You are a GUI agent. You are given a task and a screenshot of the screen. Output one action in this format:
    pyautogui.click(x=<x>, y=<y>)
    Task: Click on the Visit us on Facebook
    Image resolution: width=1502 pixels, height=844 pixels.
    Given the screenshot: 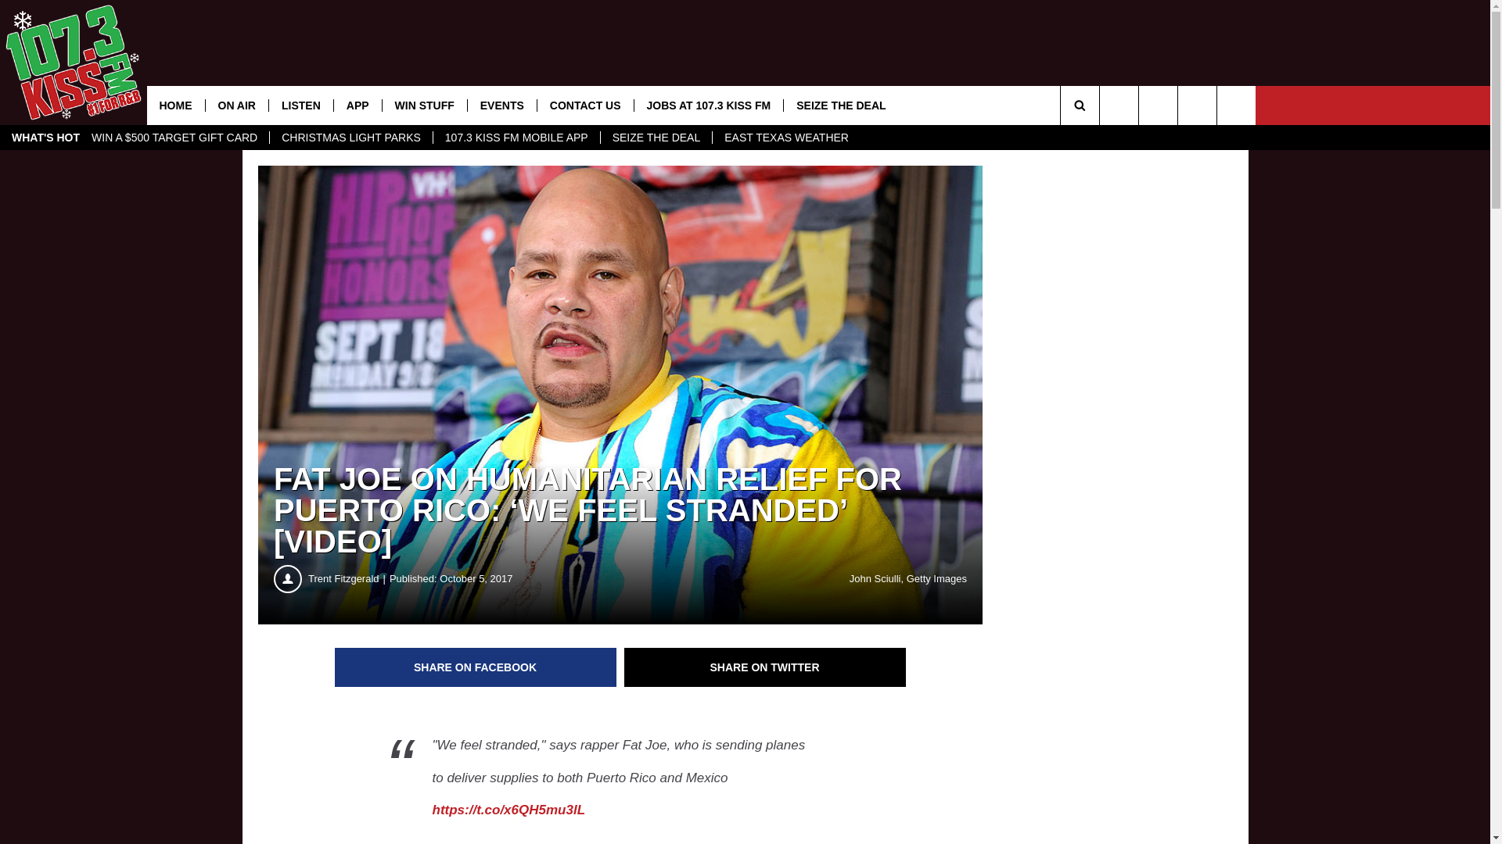 What is the action you would take?
    pyautogui.click(x=1158, y=105)
    